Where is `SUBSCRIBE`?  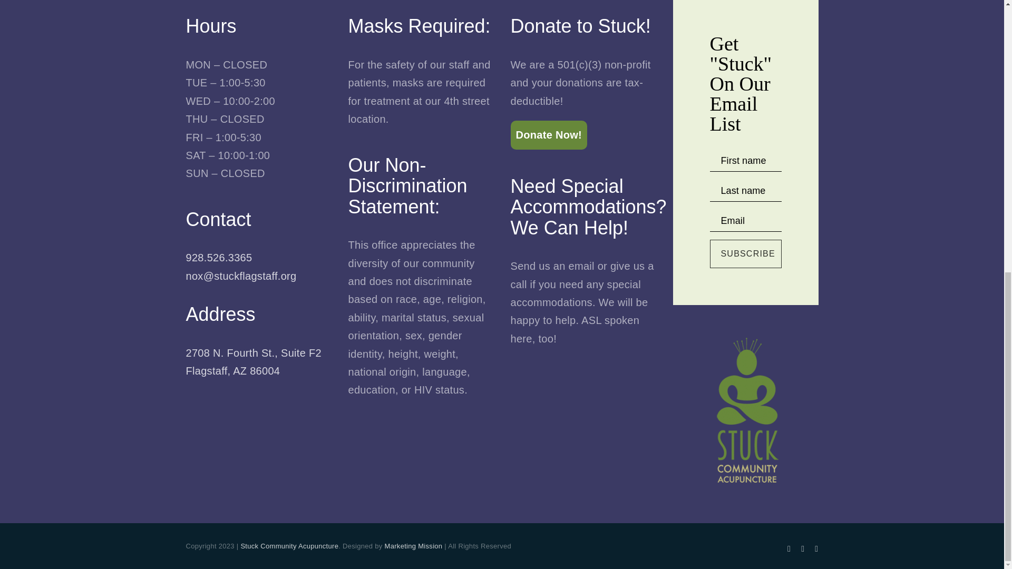
SUBSCRIBE is located at coordinates (253, 361).